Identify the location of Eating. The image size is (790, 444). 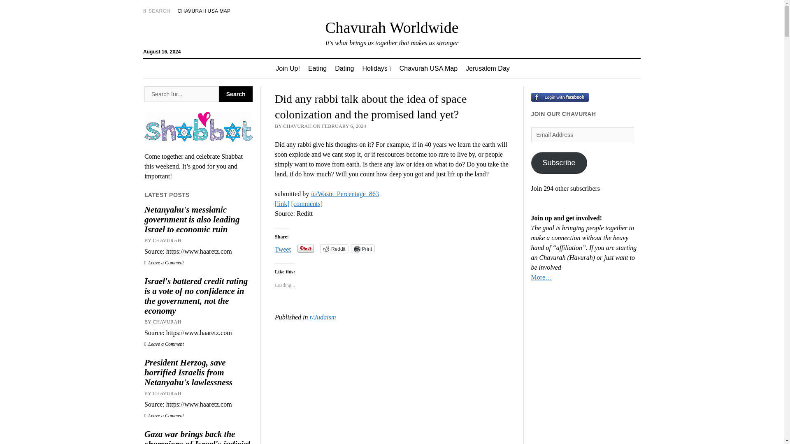
(318, 68).